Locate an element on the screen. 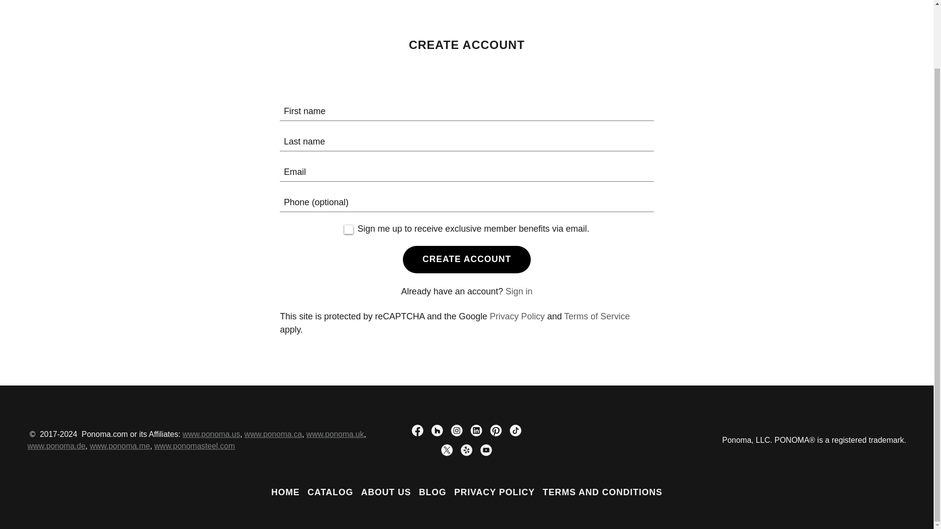 This screenshot has width=941, height=529. CREATE ACCOUNT is located at coordinates (467, 260).